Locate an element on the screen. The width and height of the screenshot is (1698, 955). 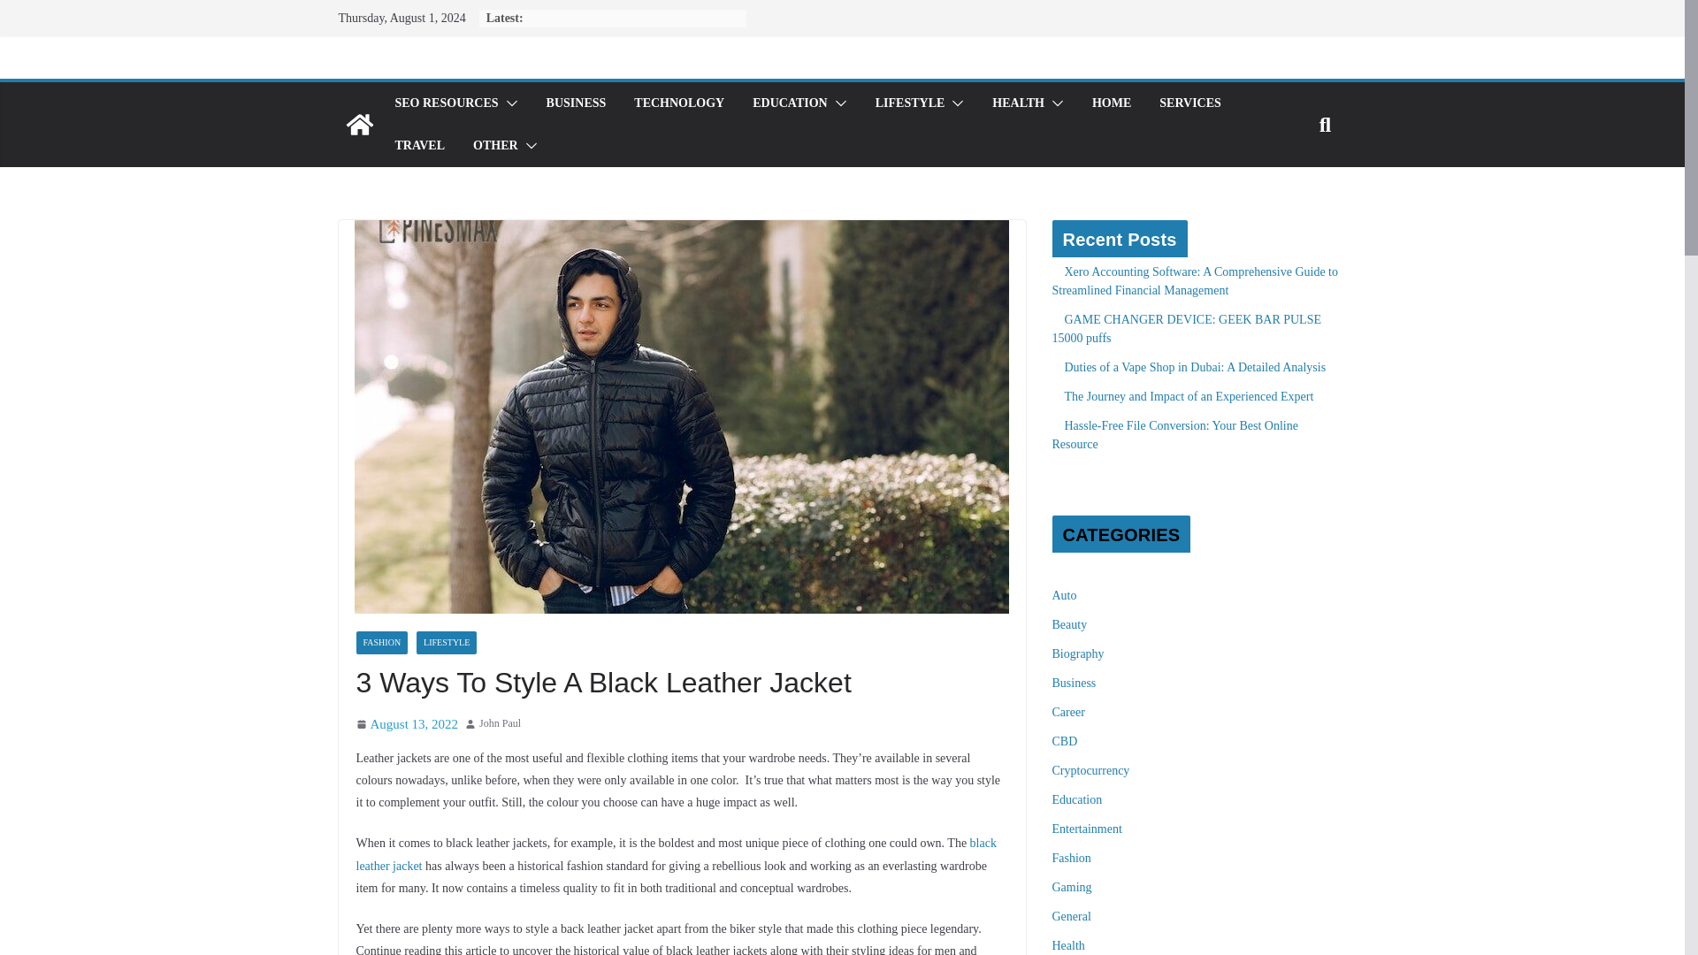
SERVICES is located at coordinates (1190, 103).